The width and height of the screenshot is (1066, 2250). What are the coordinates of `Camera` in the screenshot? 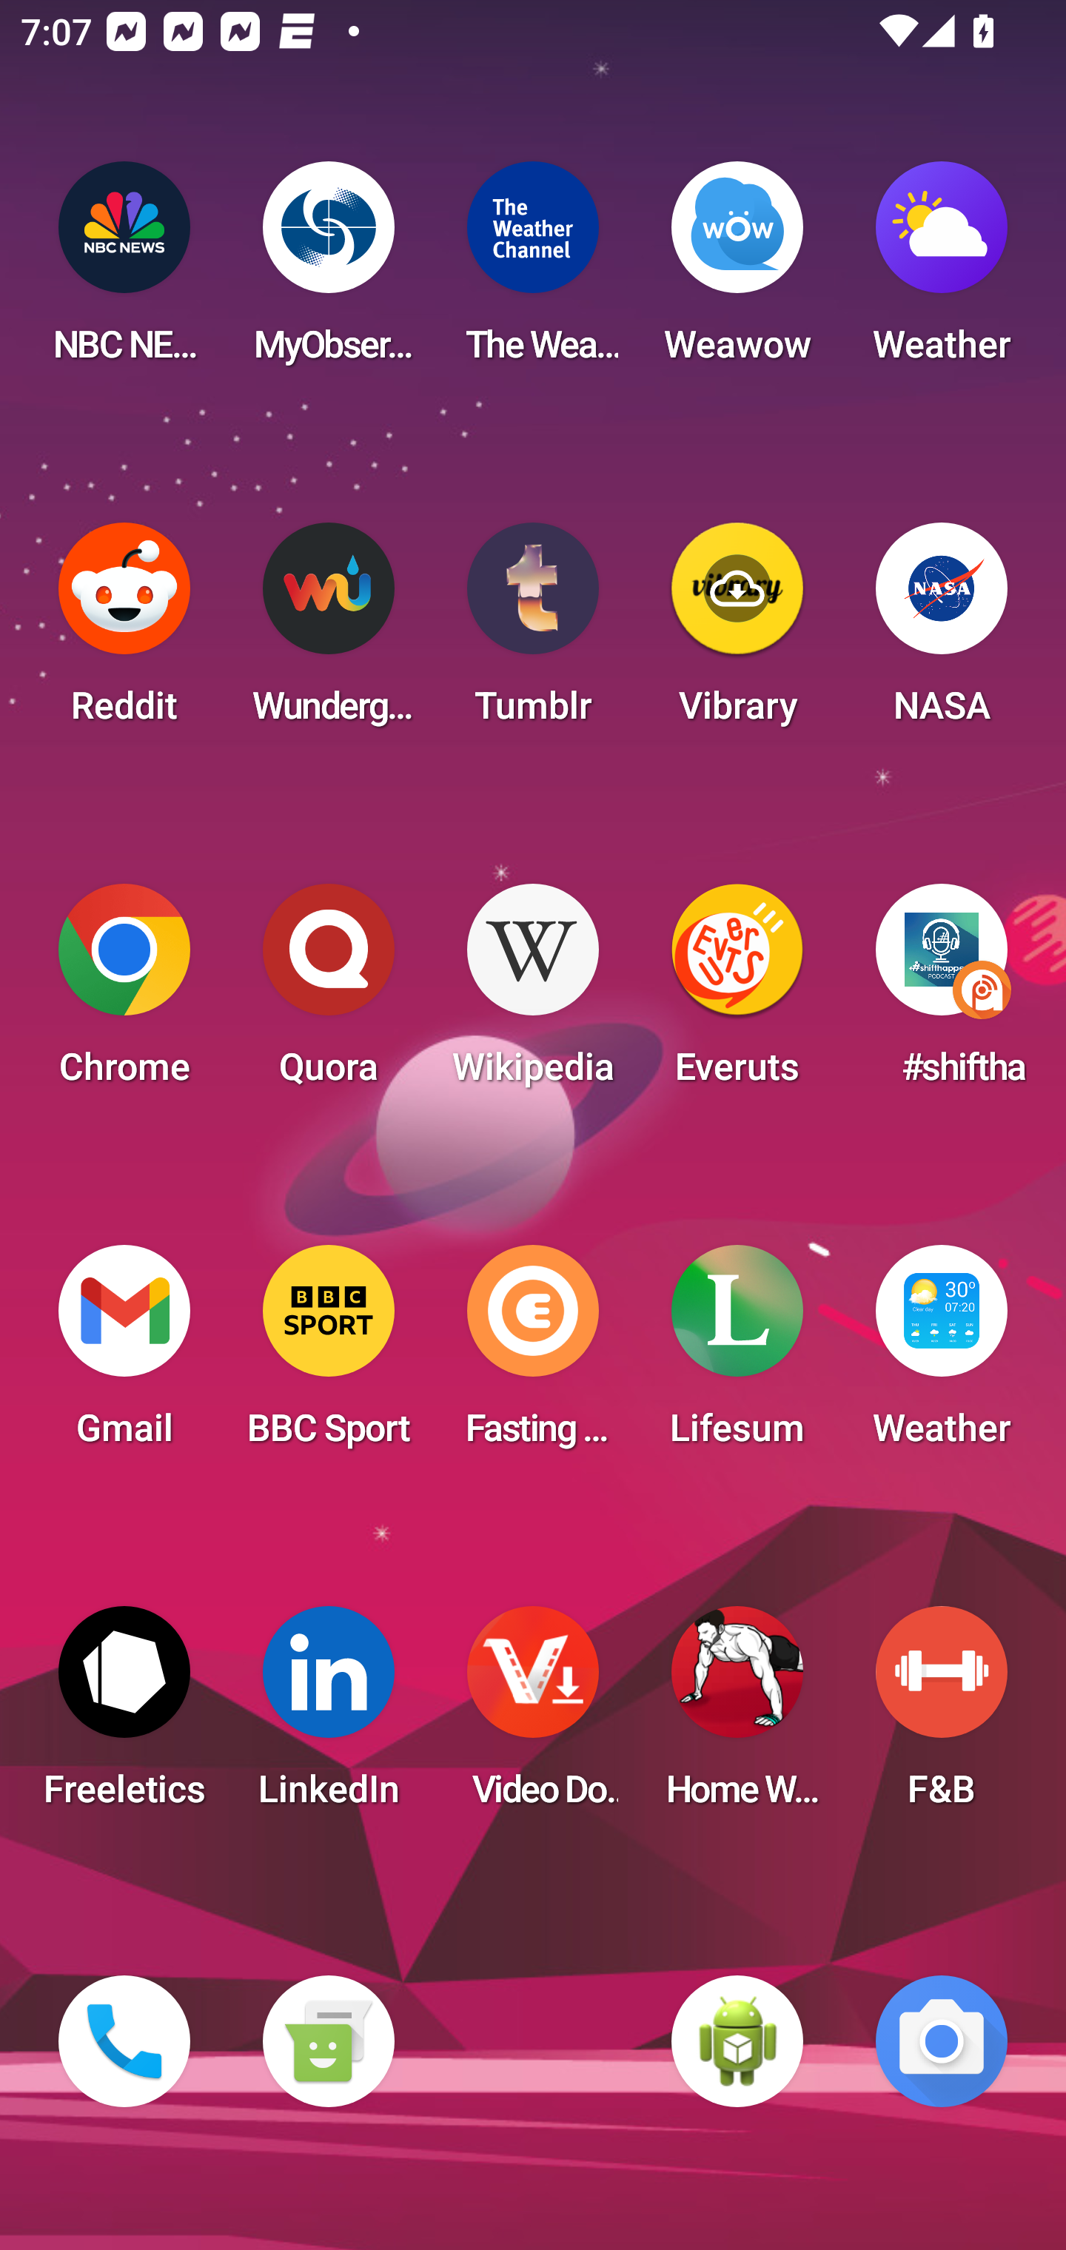 It's located at (942, 2041).